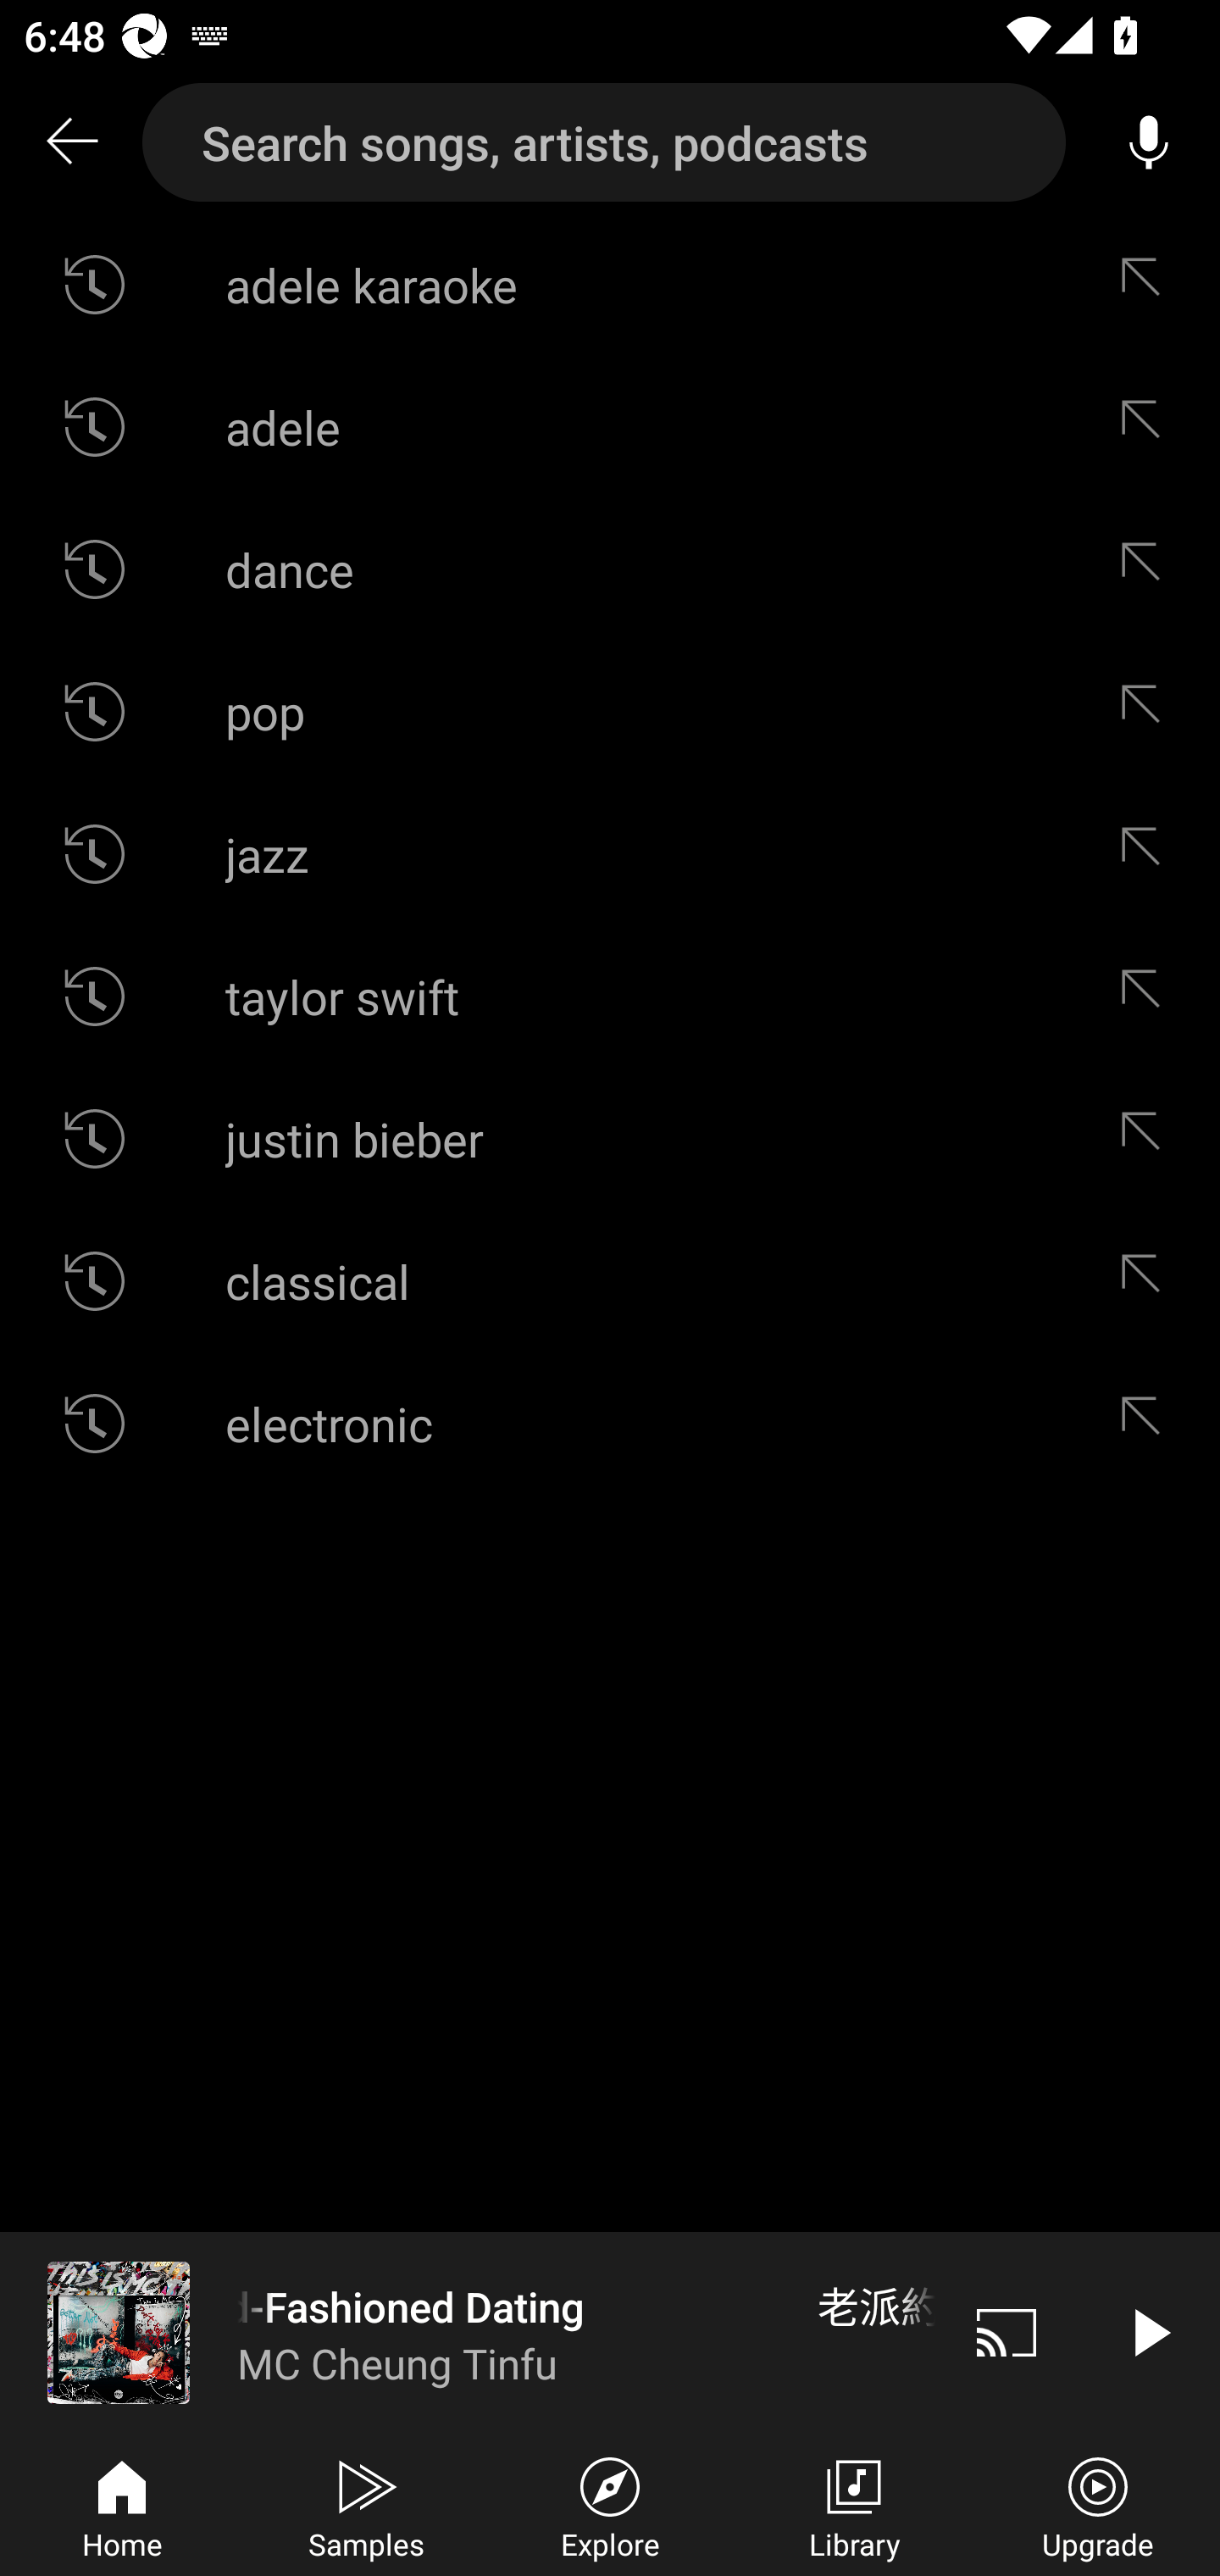 The image size is (1220, 2576). I want to click on Cast. Disconnected, so click(1006, 2332).